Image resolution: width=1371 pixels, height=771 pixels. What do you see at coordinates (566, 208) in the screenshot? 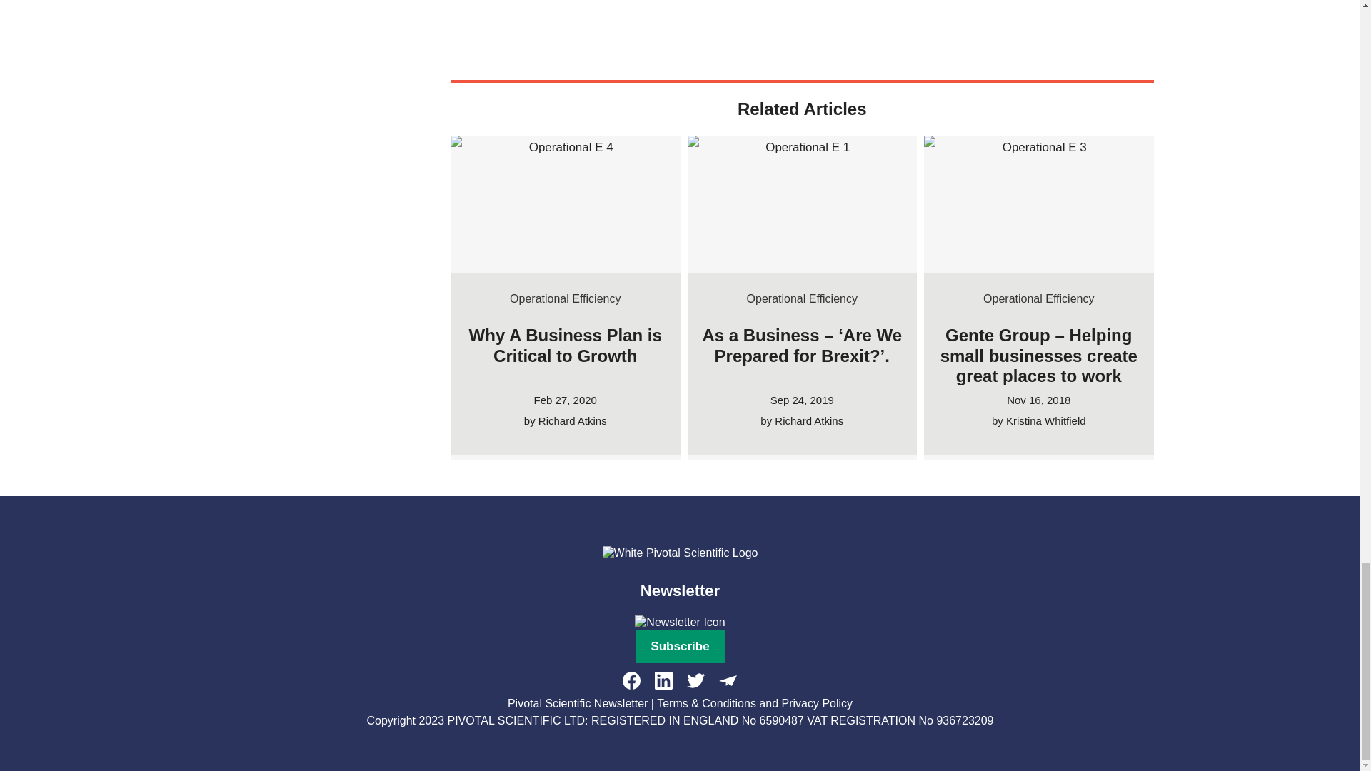
I see `Why A Business Plan is Critical to Growth` at bounding box center [566, 208].